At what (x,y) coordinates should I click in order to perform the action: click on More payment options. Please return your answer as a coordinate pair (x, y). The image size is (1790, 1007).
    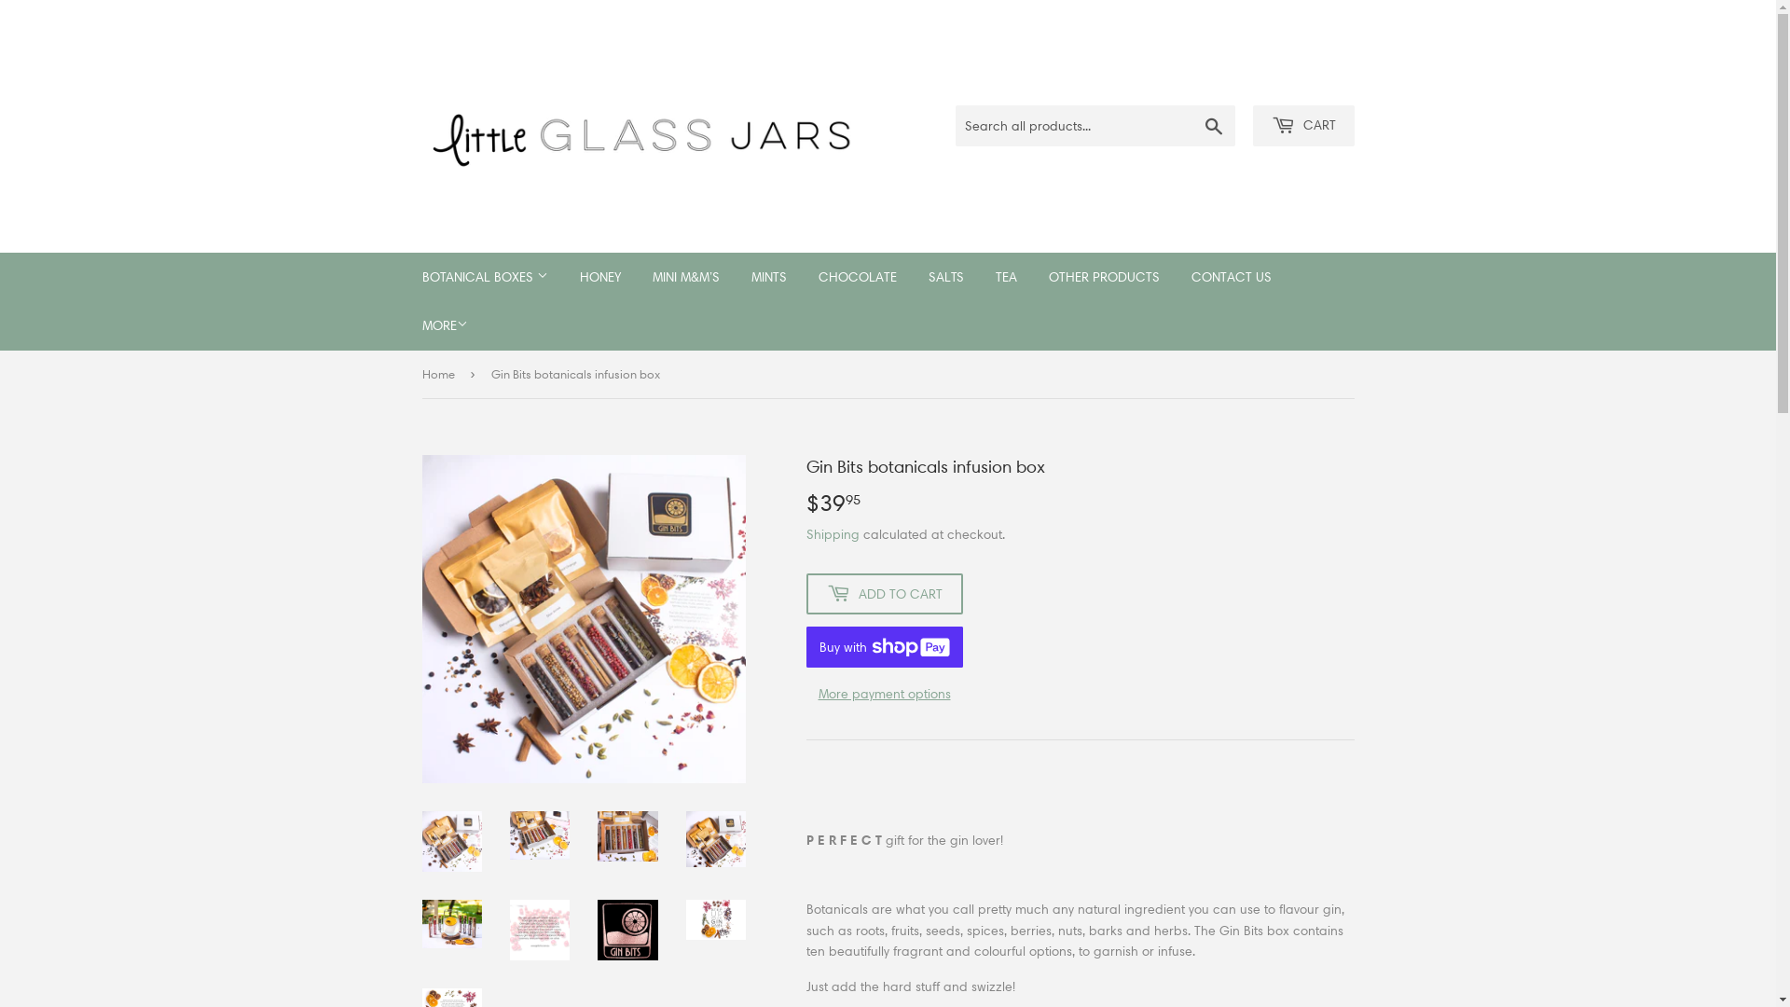
    Looking at the image, I should click on (884, 694).